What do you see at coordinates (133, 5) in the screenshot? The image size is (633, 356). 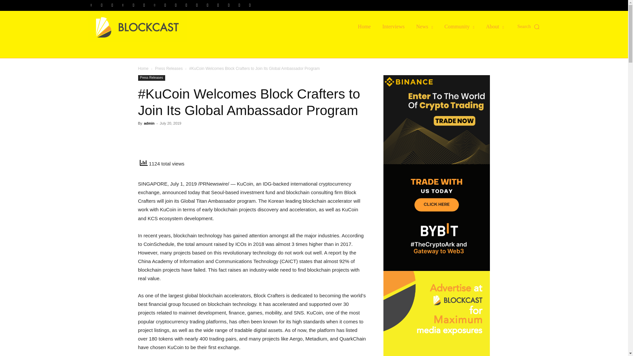 I see `Mail` at bounding box center [133, 5].